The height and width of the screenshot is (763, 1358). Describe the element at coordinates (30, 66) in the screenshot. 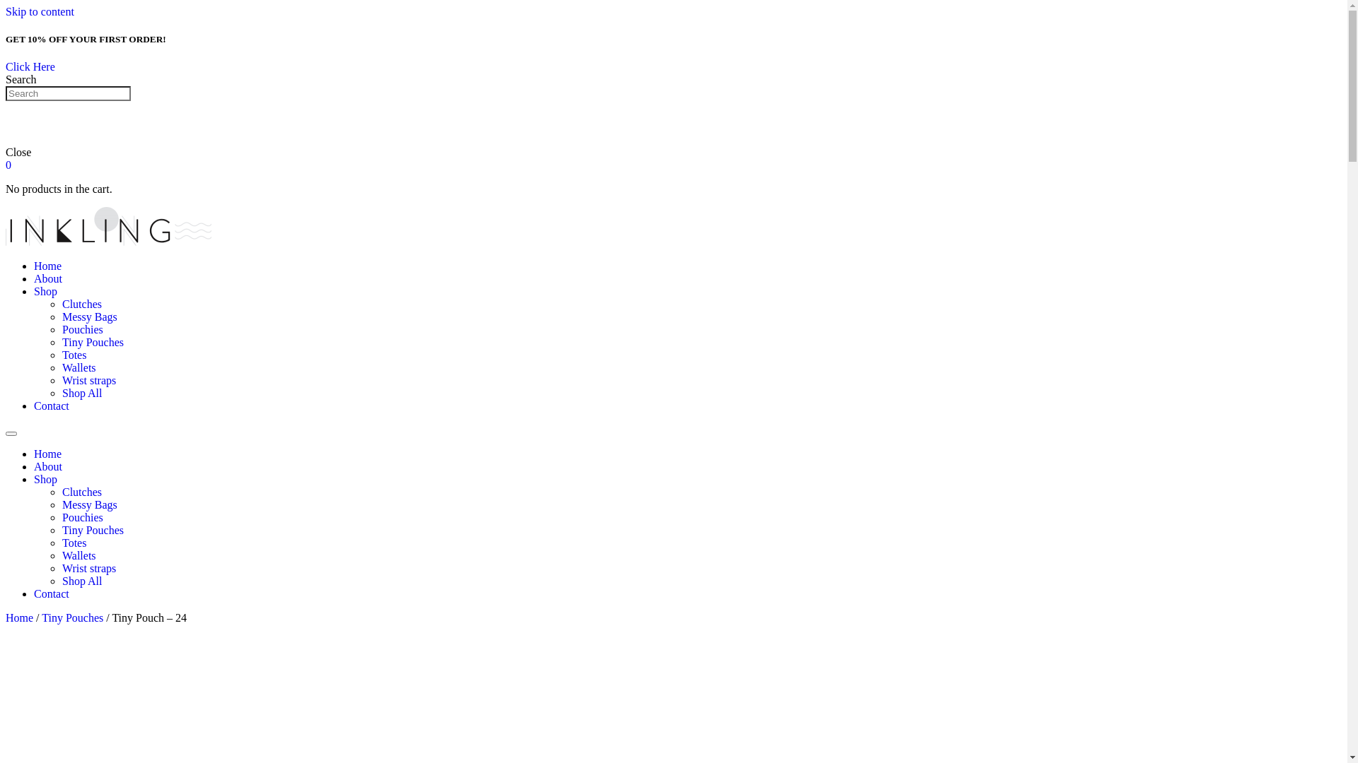

I see `Click Here` at that location.